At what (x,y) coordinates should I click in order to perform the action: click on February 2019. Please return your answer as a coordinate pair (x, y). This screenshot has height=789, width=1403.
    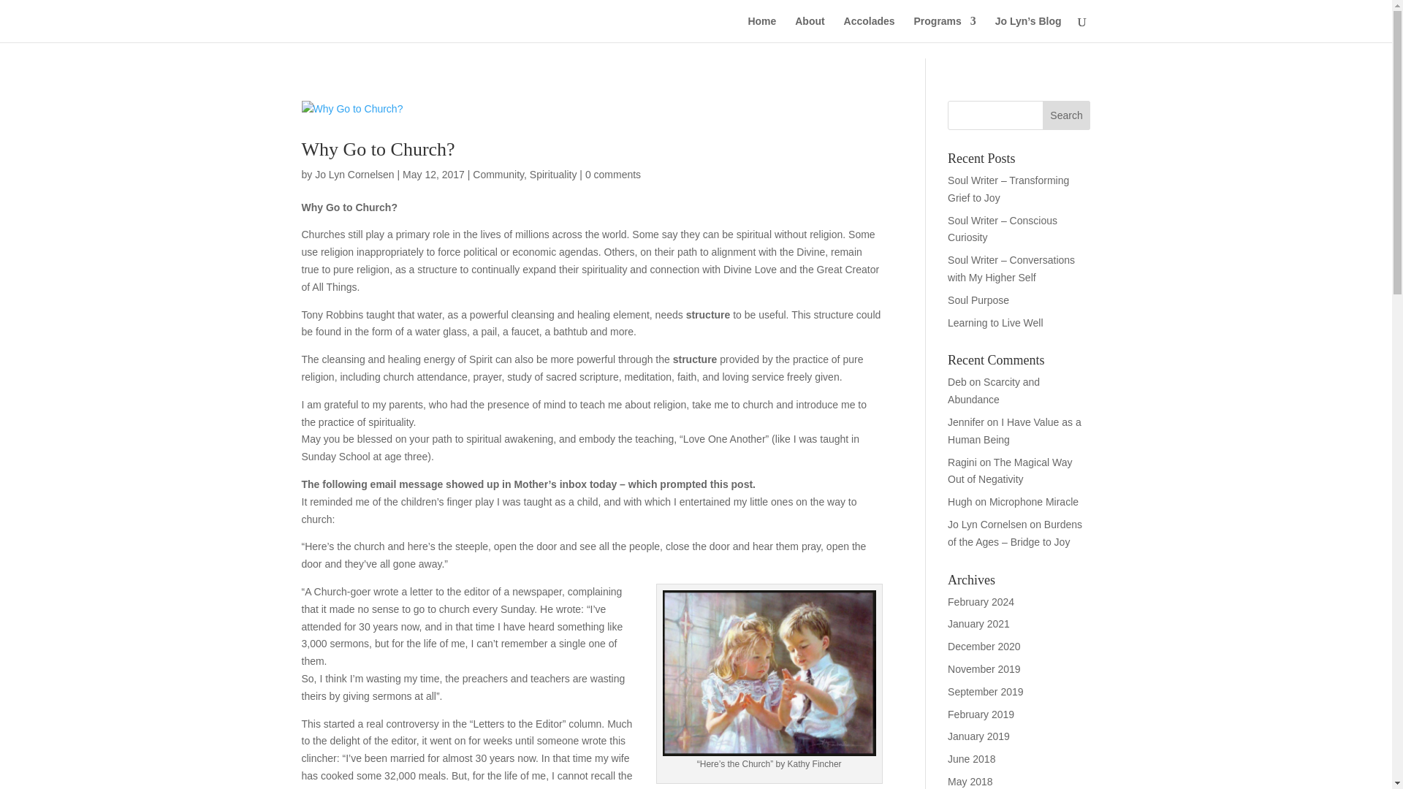
    Looking at the image, I should click on (981, 714).